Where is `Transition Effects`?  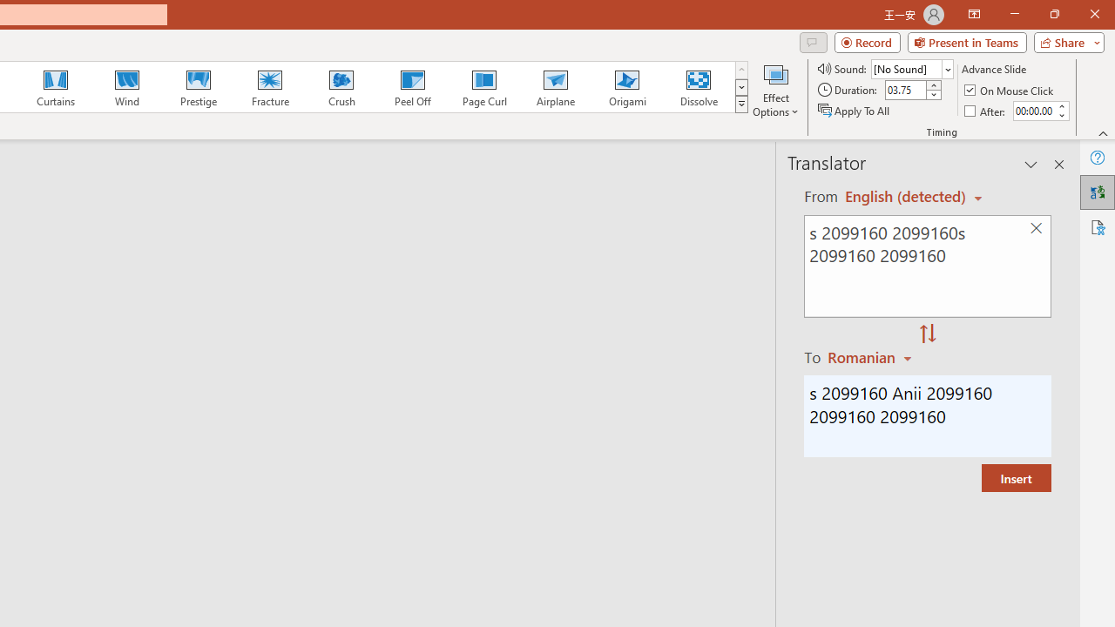 Transition Effects is located at coordinates (740, 104).